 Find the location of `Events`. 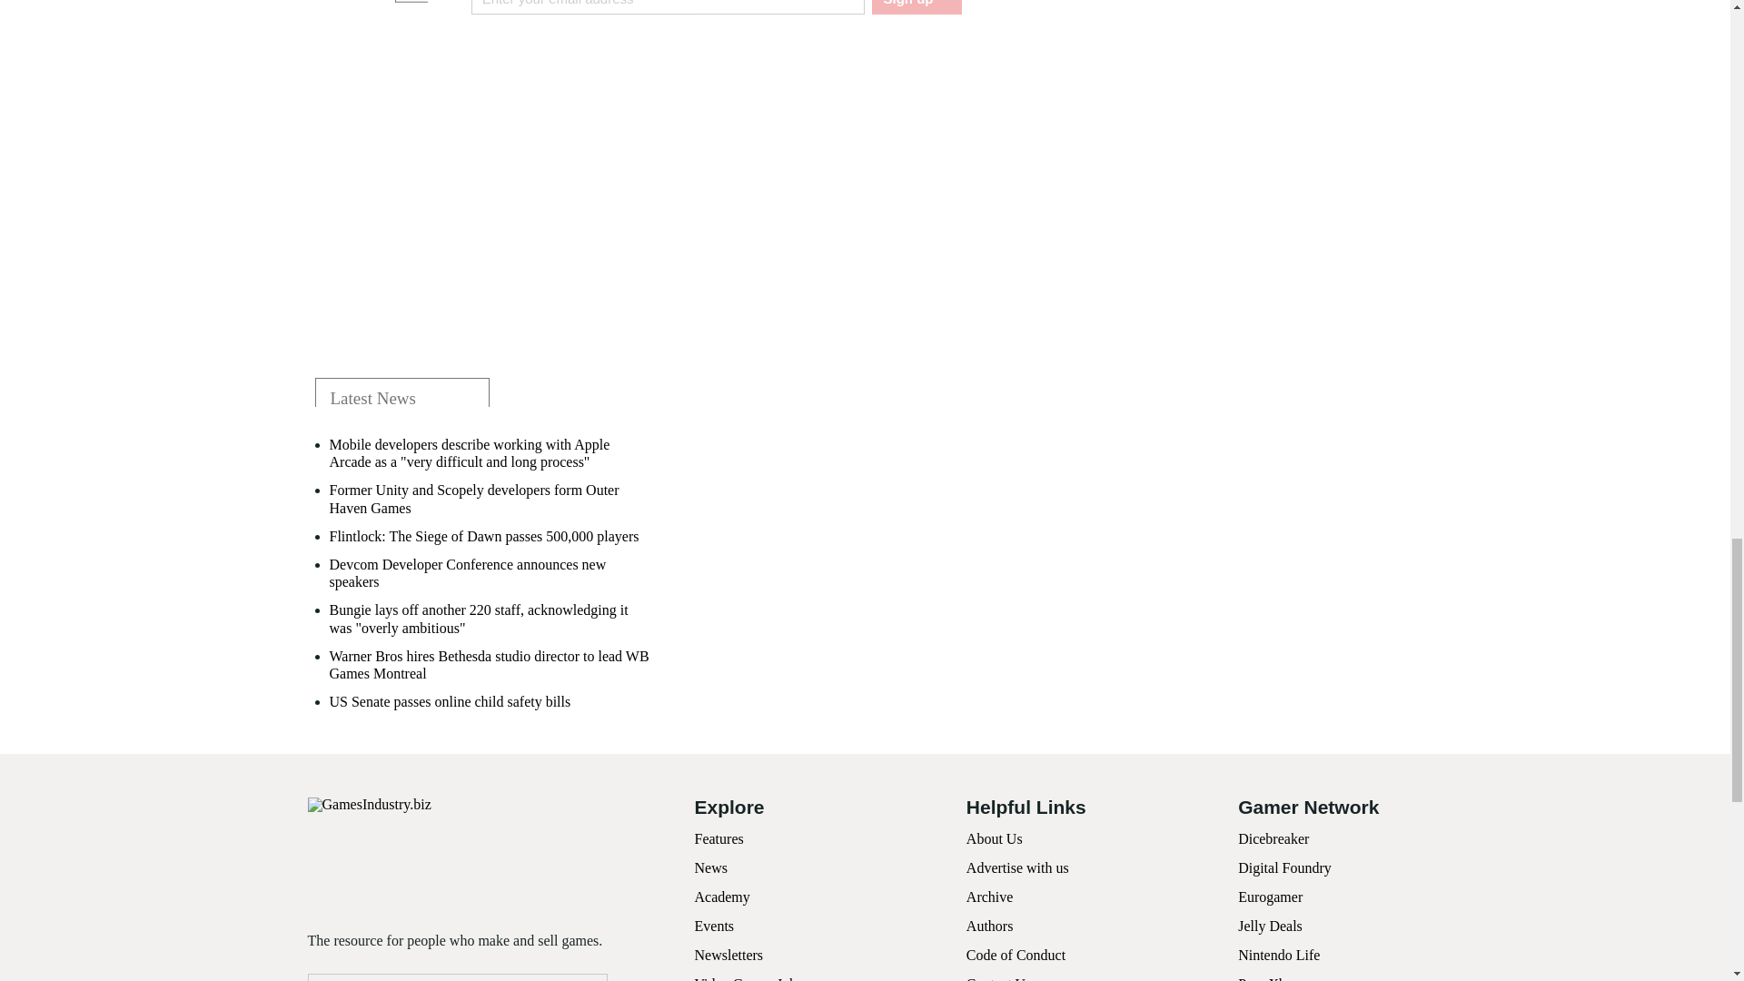

Events is located at coordinates (714, 926).